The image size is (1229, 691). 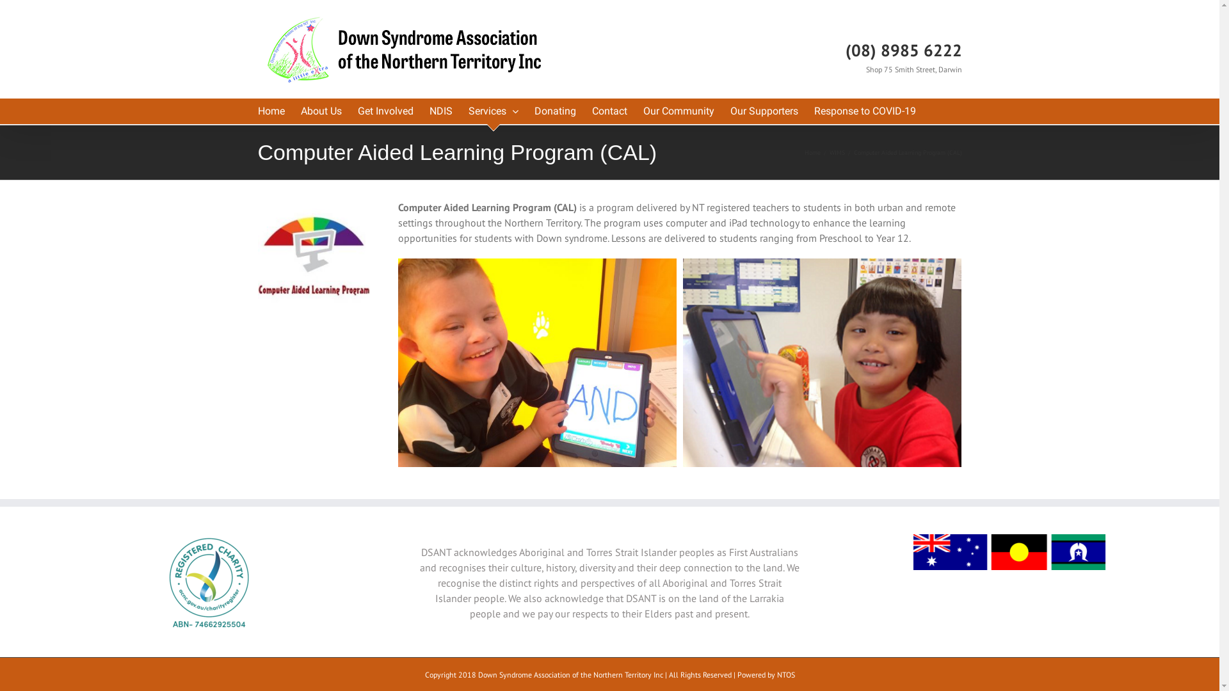 I want to click on WIMS, so click(x=837, y=152).